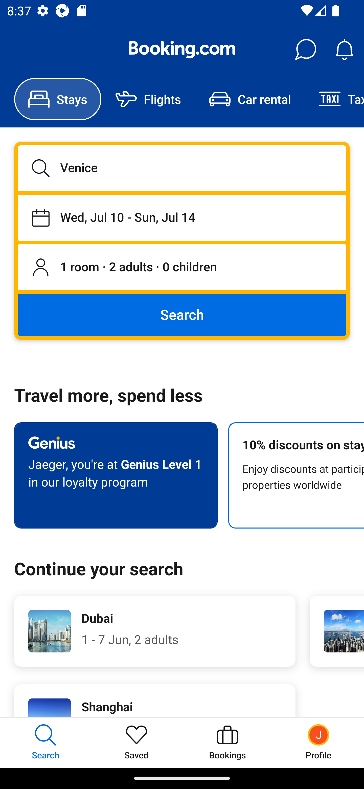 This screenshot has height=789, width=364. I want to click on Taxi, so click(334, 99).